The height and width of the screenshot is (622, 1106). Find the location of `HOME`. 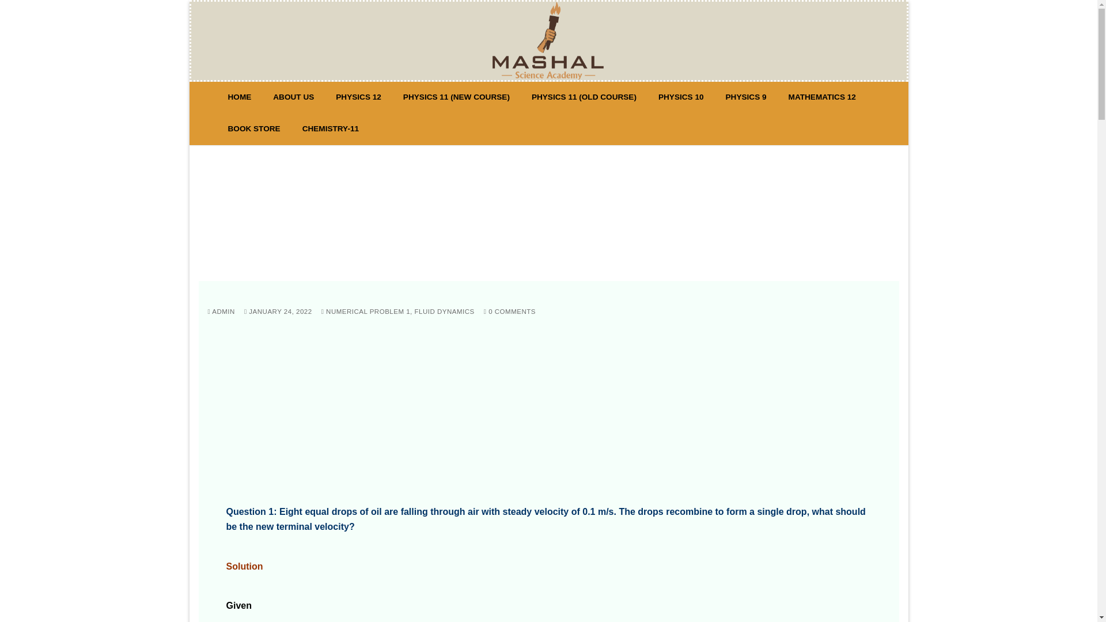

HOME is located at coordinates (240, 97).